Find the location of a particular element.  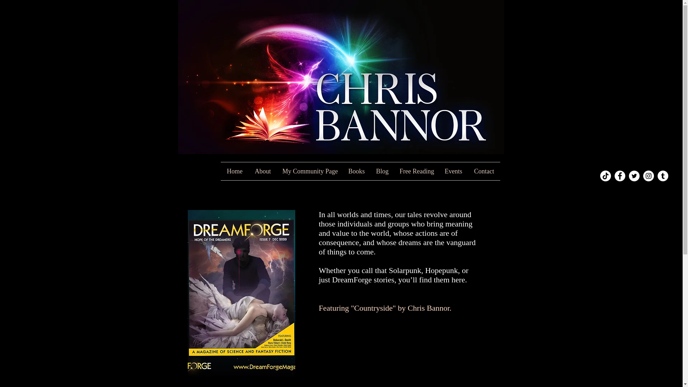

About is located at coordinates (263, 171).